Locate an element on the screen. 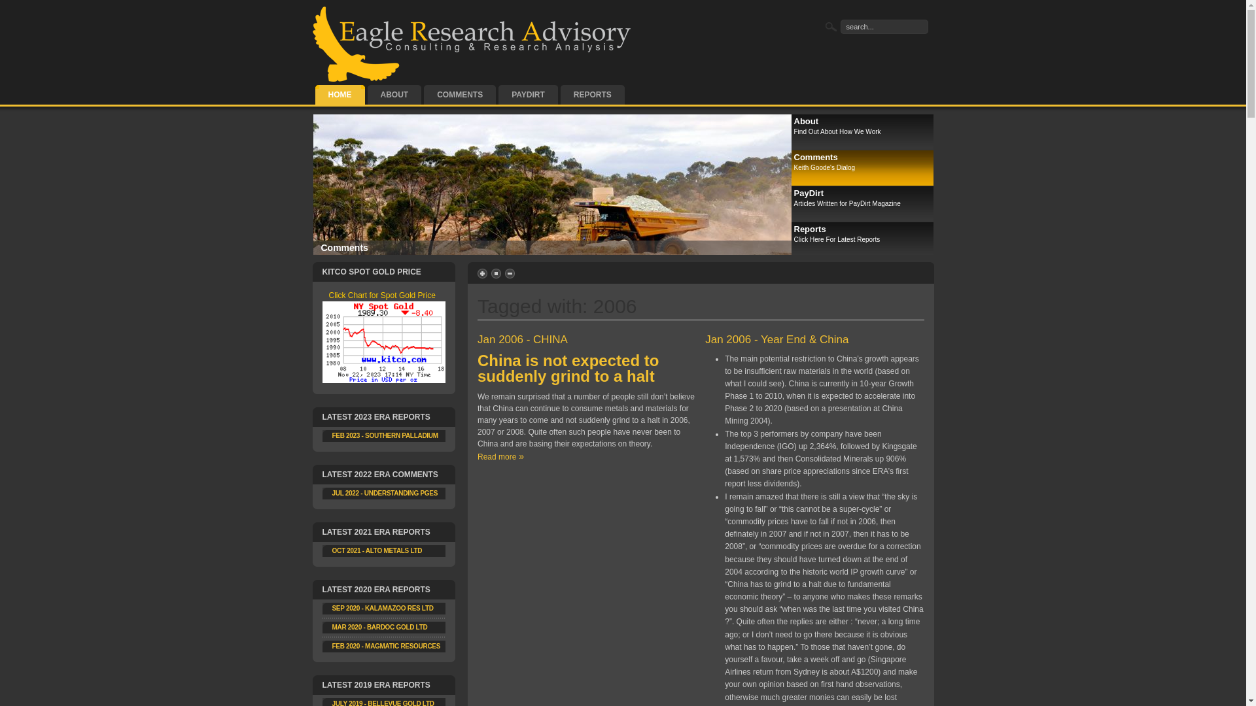  FEB 2020 - MAGMATIC RESOURCES is located at coordinates (387, 646).